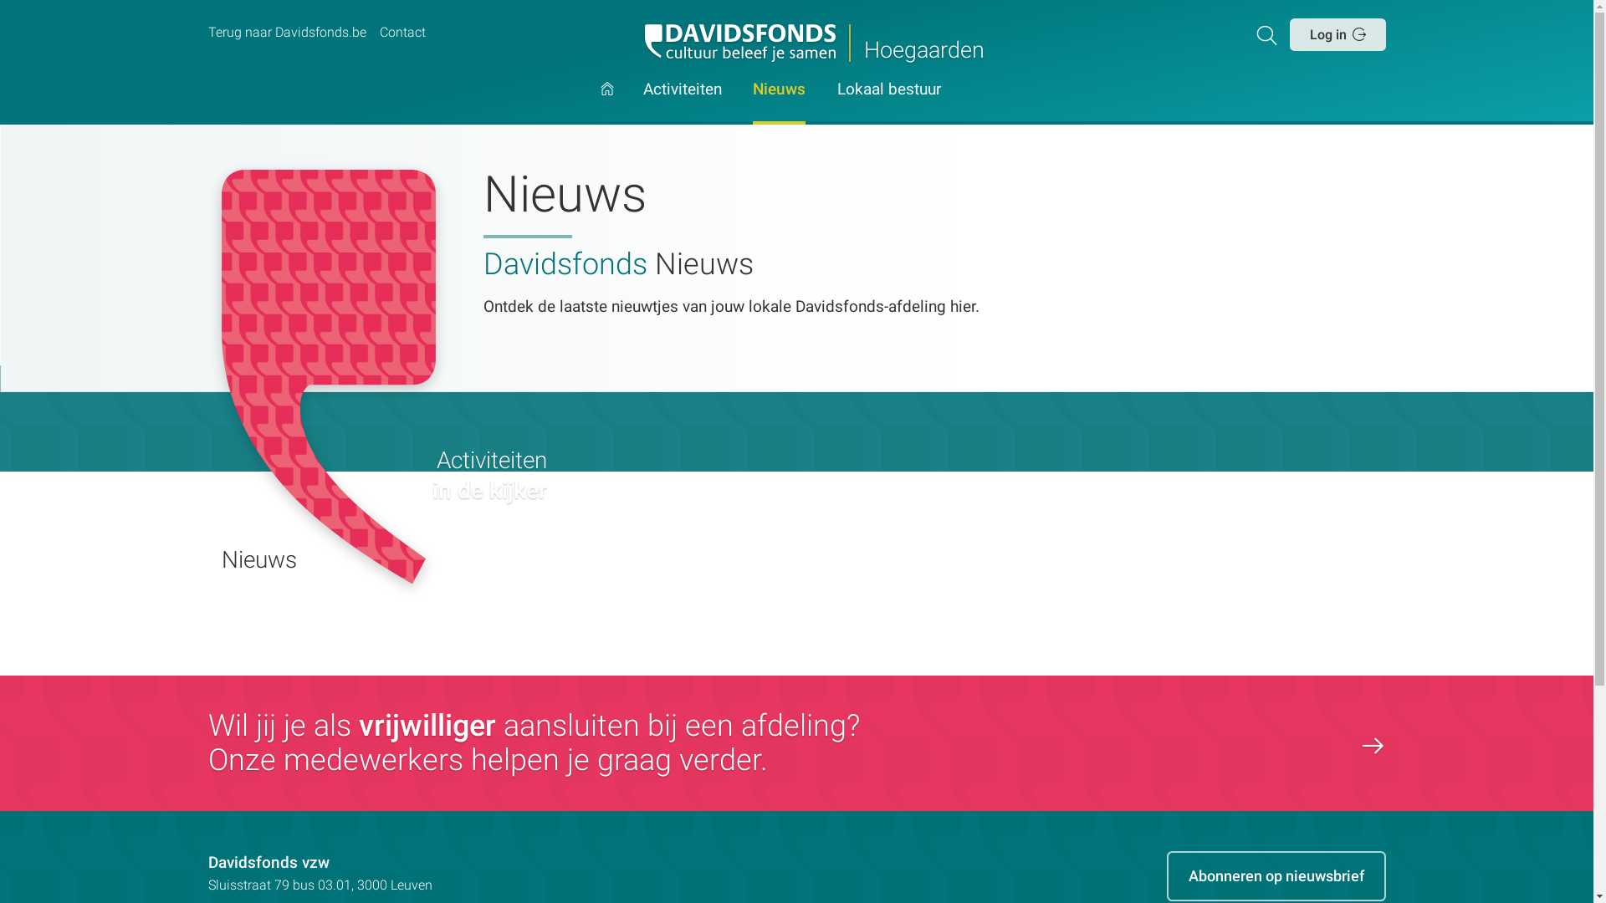 The width and height of the screenshot is (1606, 903). I want to click on Activiteiten, so click(683, 104).